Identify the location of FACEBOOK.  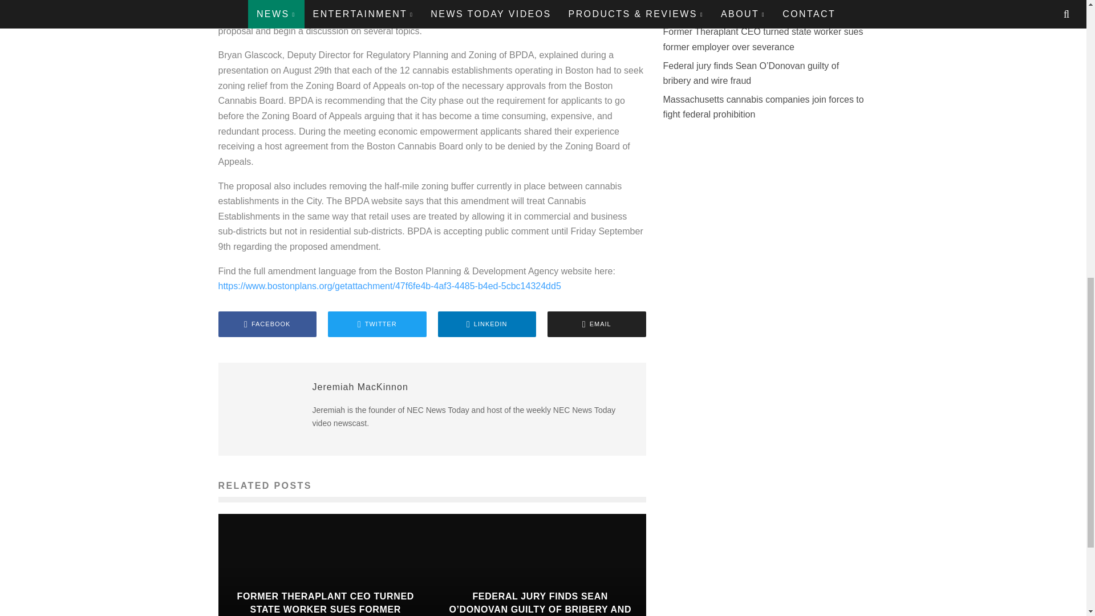
(267, 324).